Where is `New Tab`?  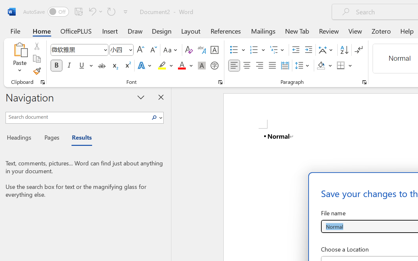 New Tab is located at coordinates (297, 31).